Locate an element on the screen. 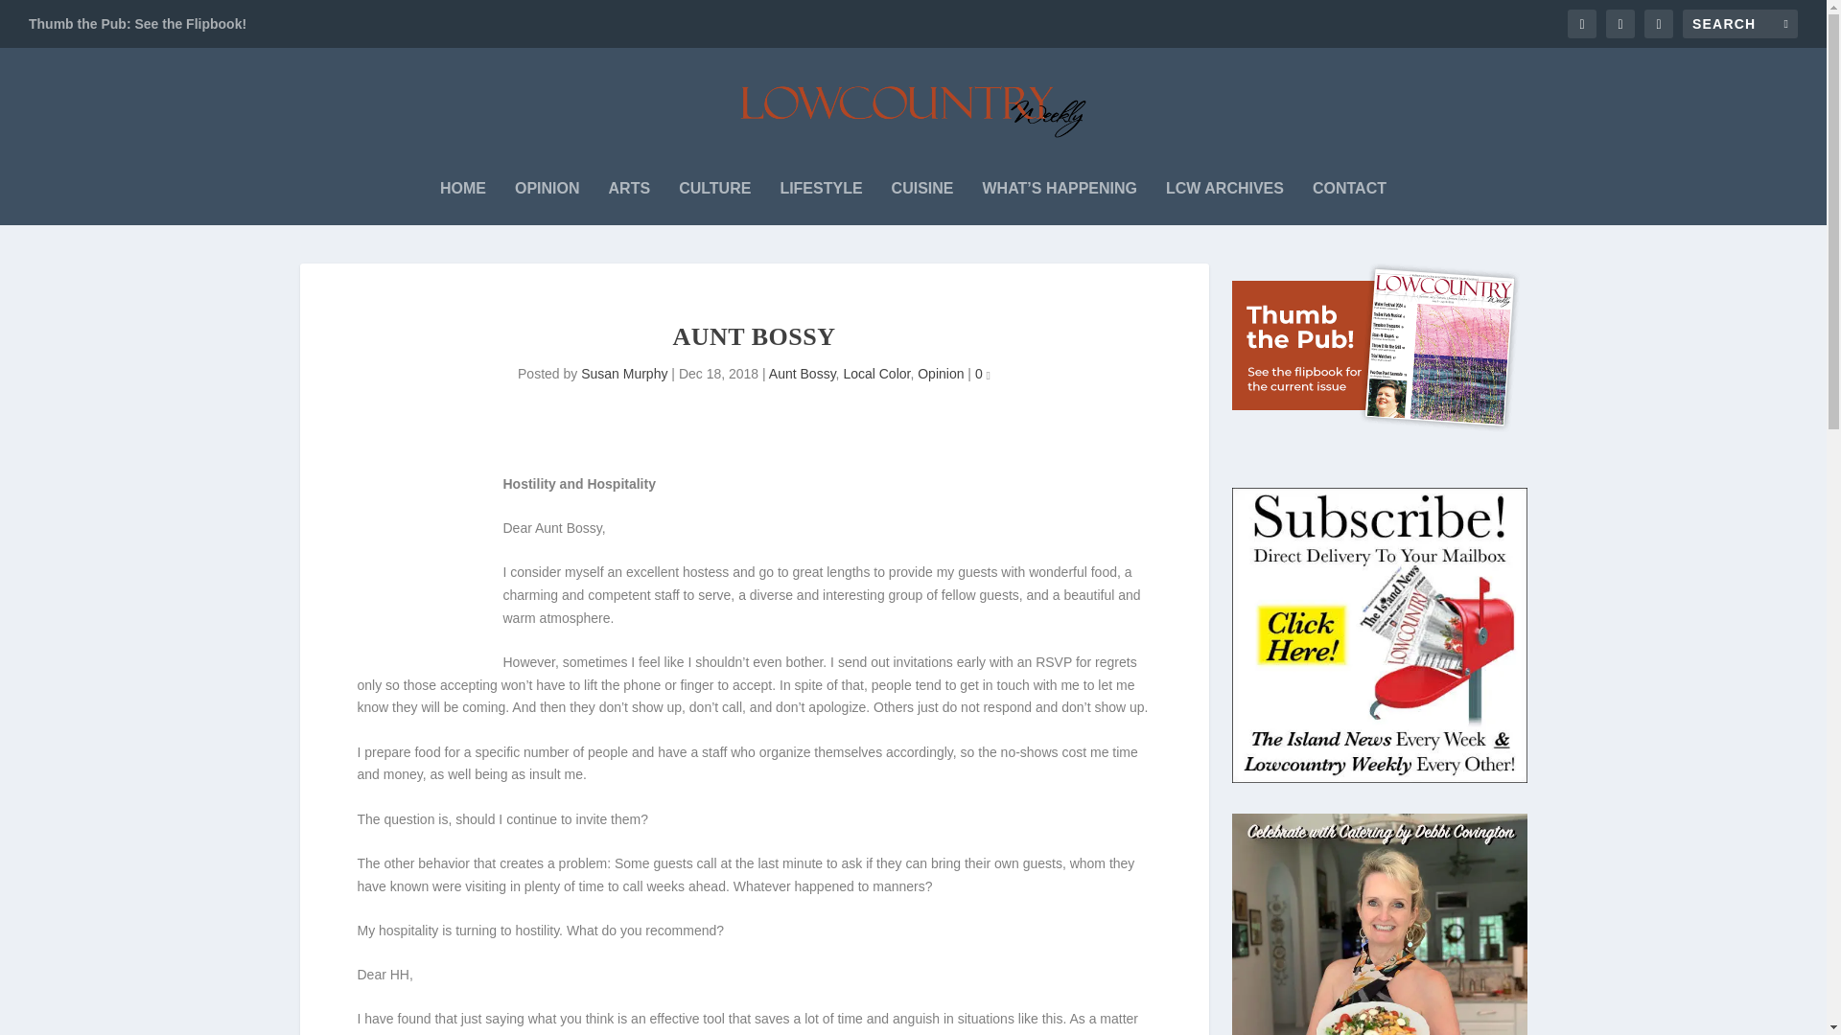 Image resolution: width=1841 pixels, height=1035 pixels. OPINION is located at coordinates (547, 198).